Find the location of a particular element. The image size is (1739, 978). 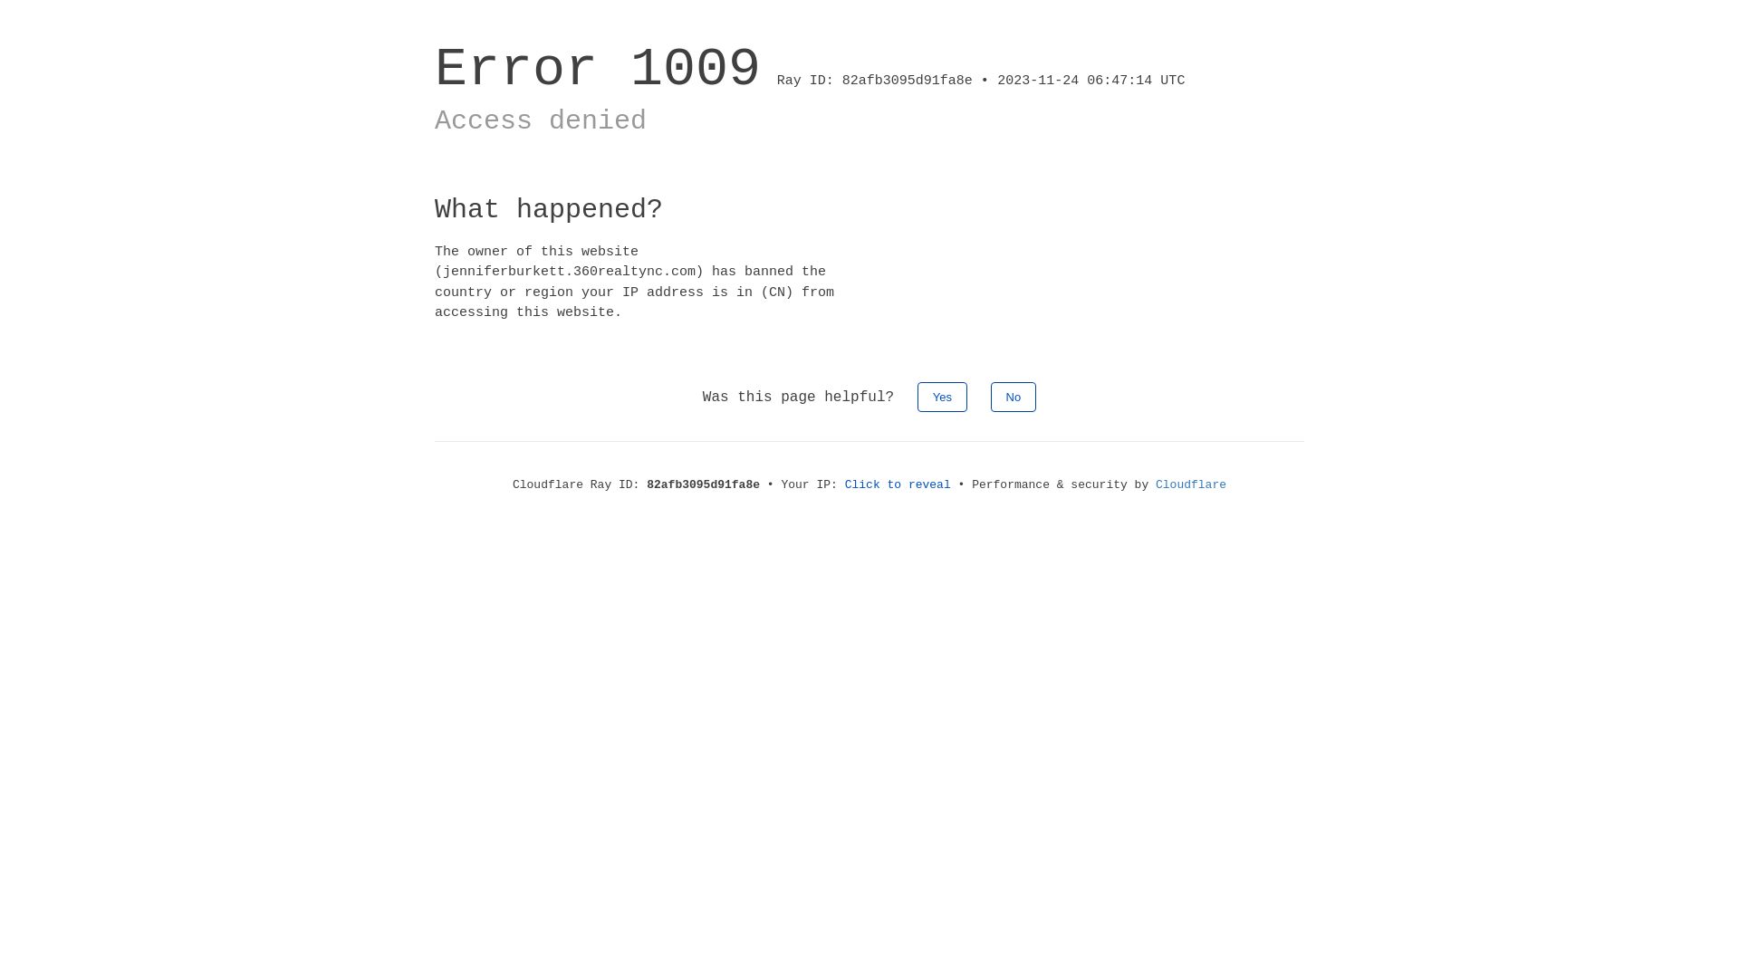

Yes is located at coordinates (942, 397).